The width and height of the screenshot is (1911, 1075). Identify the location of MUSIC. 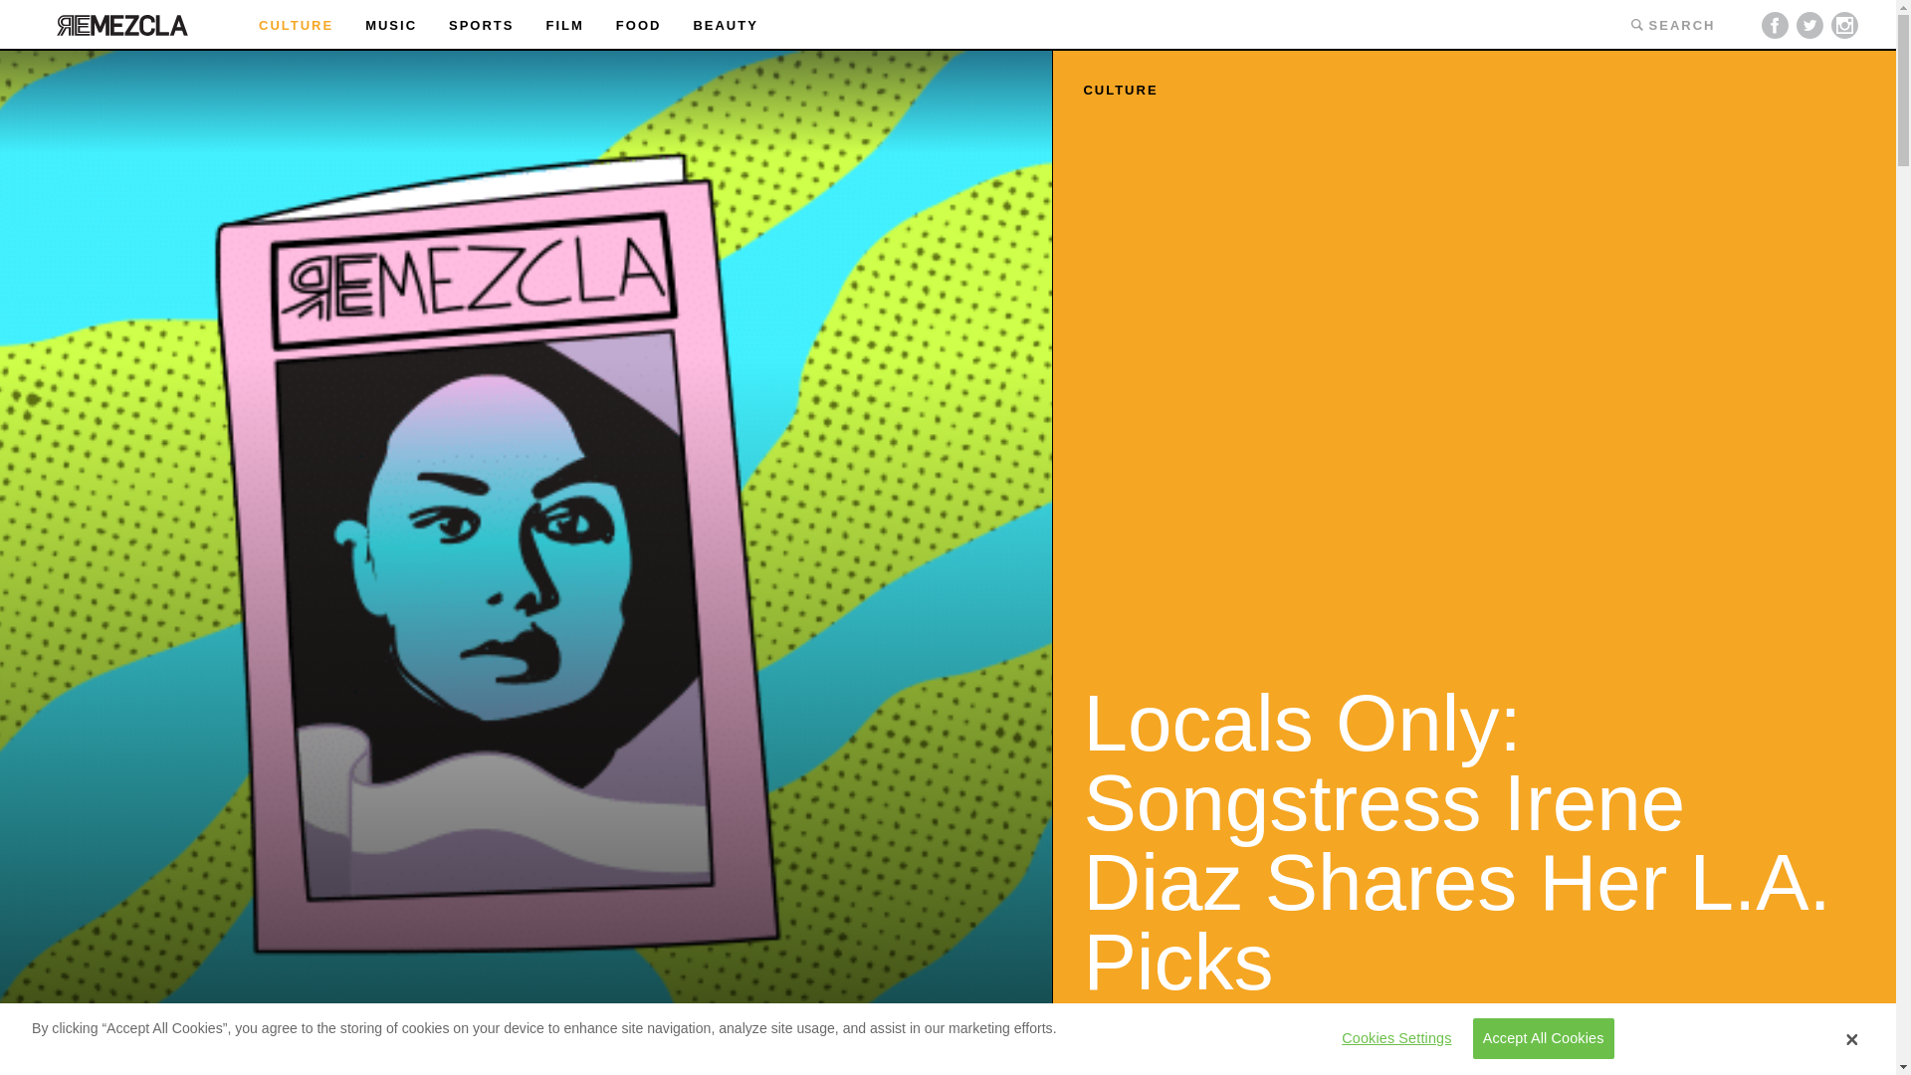
(390, 26).